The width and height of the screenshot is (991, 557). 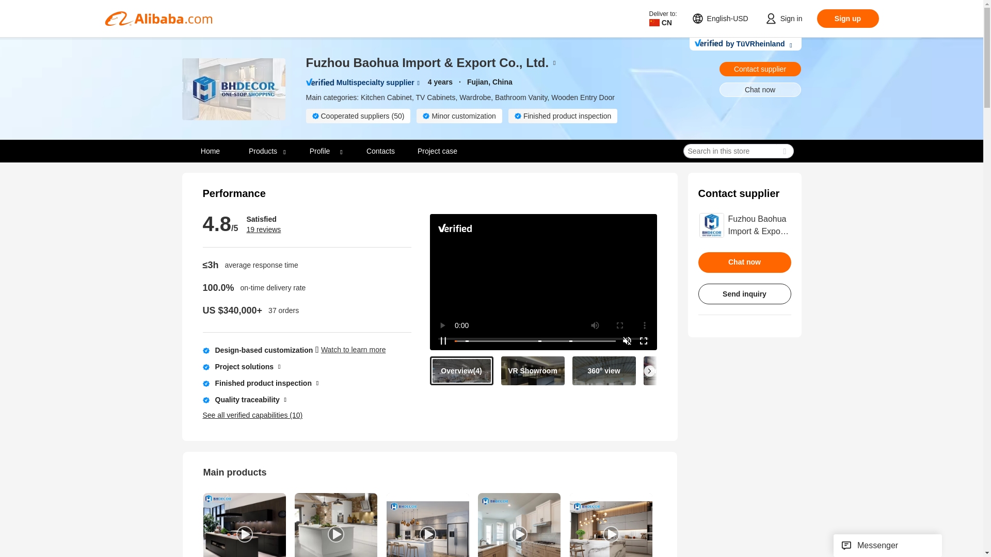 What do you see at coordinates (210, 151) in the screenshot?
I see `Home` at bounding box center [210, 151].